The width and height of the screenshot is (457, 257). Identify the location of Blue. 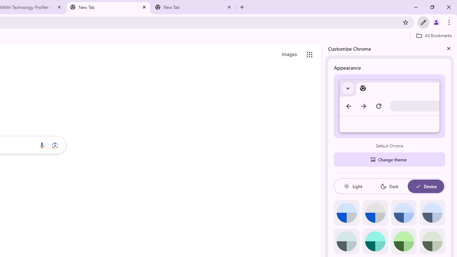
(403, 213).